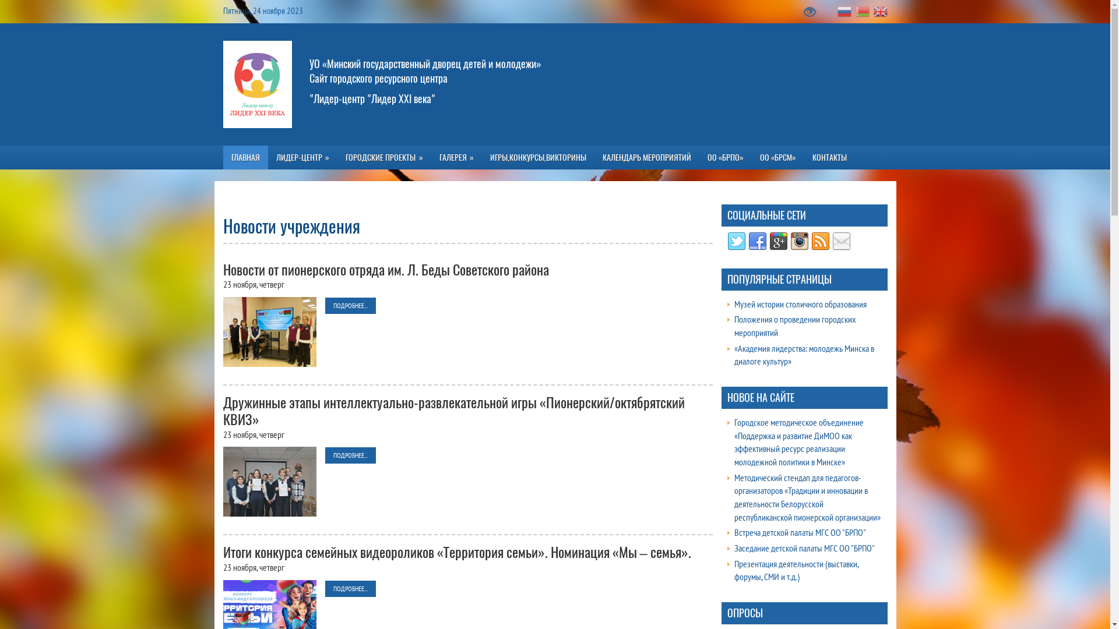 The height and width of the screenshot is (629, 1119). What do you see at coordinates (758, 241) in the screenshot?
I see `Facebook` at bounding box center [758, 241].